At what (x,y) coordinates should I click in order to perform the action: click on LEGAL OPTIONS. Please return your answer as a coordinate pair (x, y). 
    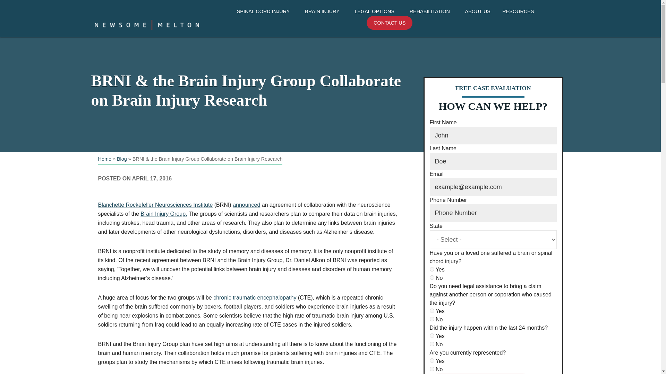
    Looking at the image, I should click on (376, 11).